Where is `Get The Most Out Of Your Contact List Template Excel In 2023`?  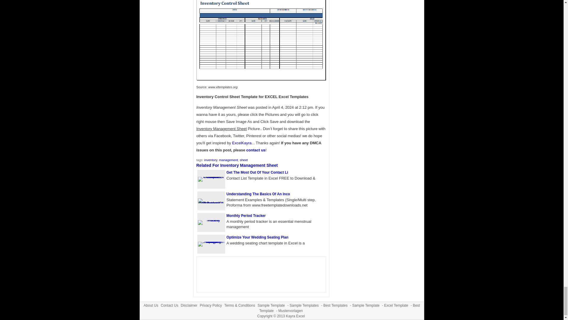 Get The Most Out Of Your Contact List Template Excel In 2023 is located at coordinates (211, 177).